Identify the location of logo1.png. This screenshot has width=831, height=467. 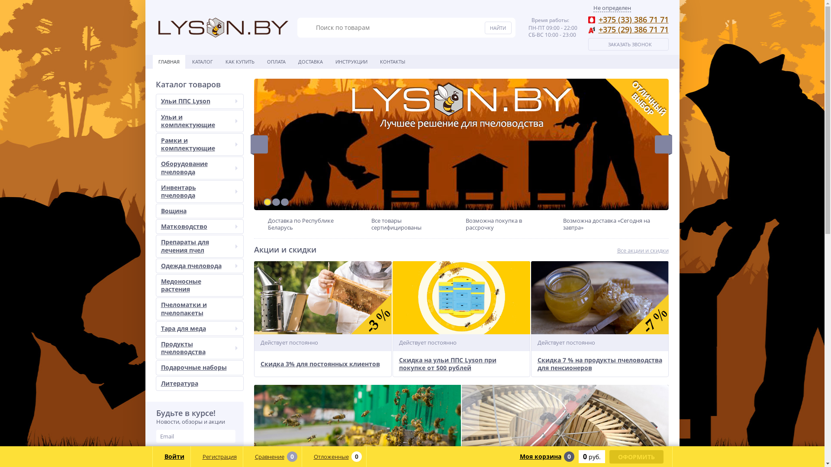
(223, 28).